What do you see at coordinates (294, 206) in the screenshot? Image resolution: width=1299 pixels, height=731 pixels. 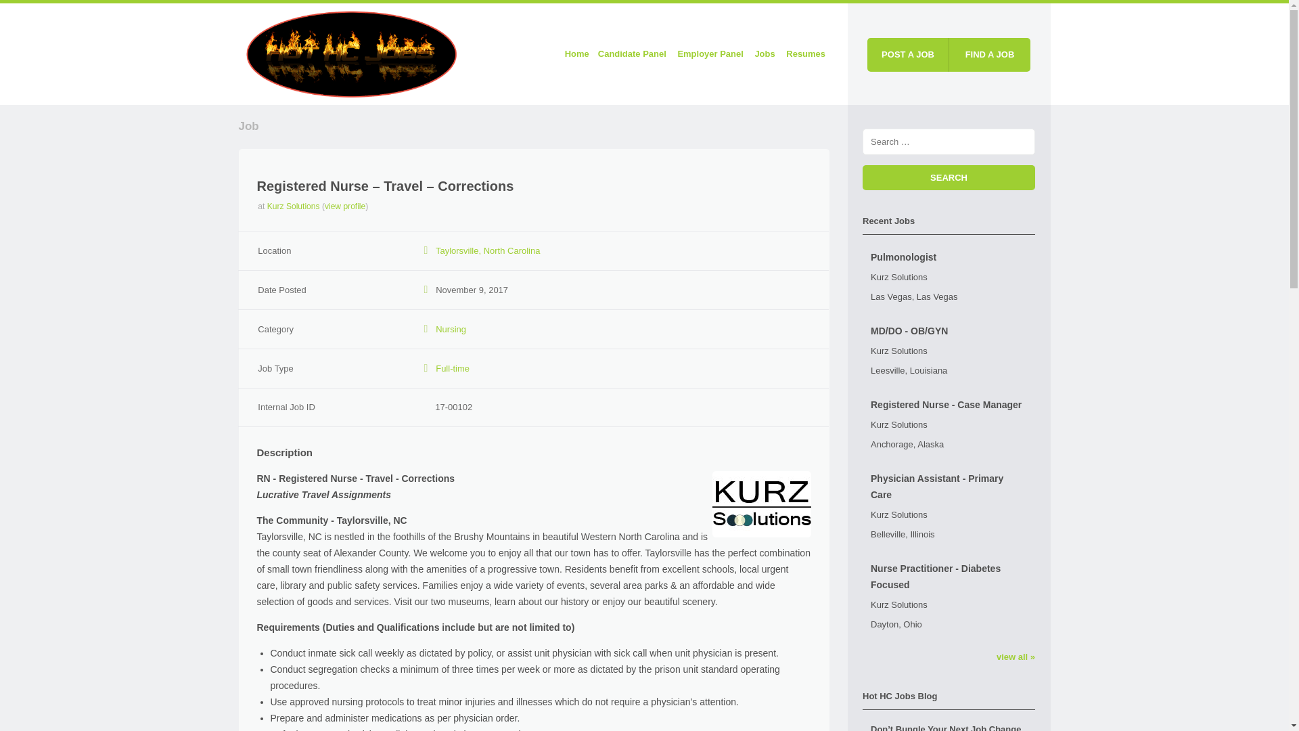 I see `Kurz Solutions` at bounding box center [294, 206].